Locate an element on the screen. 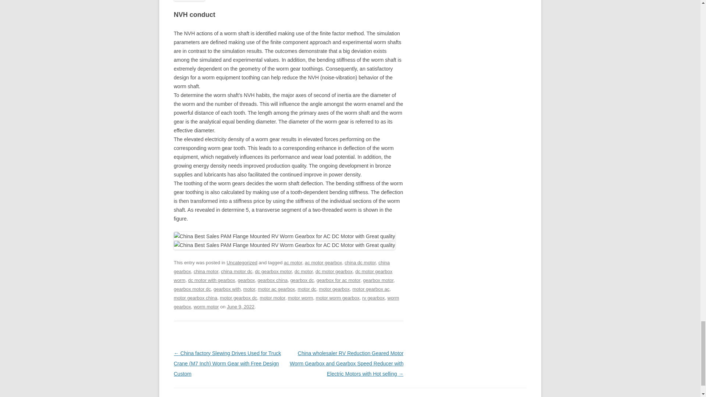 This screenshot has width=706, height=397. motor gearbox china is located at coordinates (195, 298).